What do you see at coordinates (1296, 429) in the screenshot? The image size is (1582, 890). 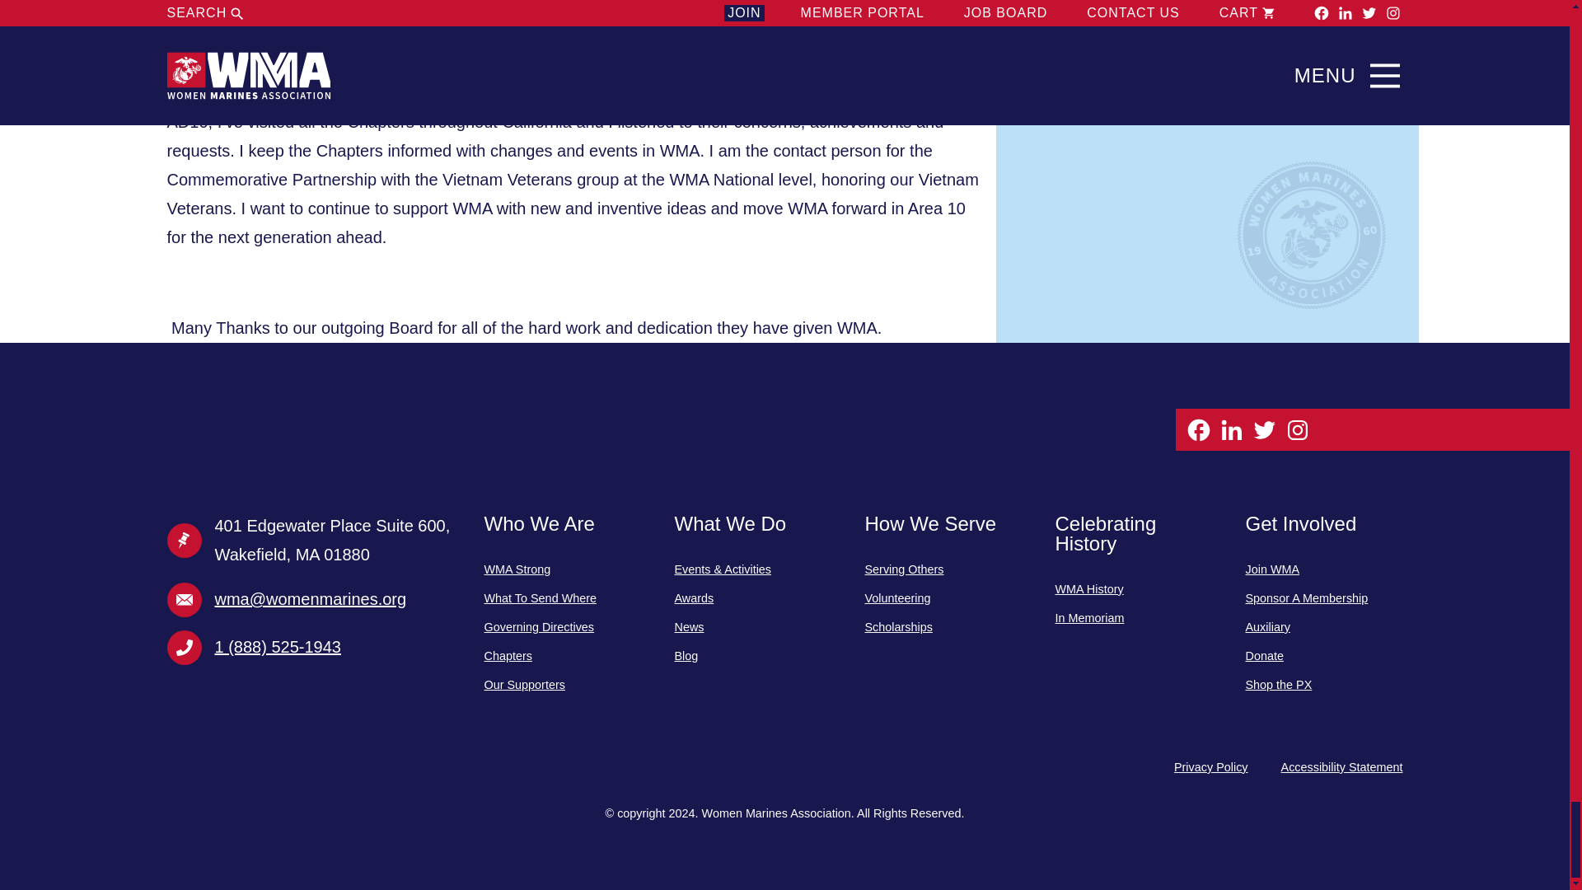 I see `Instagram` at bounding box center [1296, 429].